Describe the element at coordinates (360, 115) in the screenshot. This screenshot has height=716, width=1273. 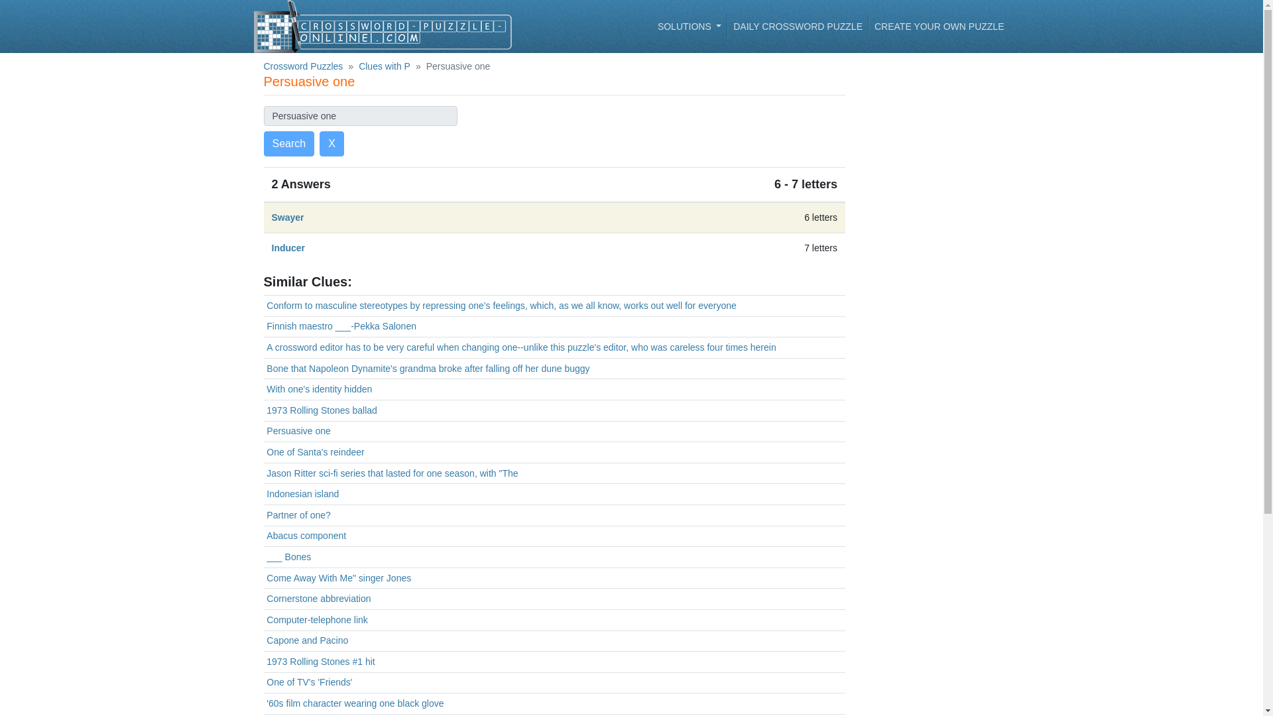
I see `Persuasive one` at that location.